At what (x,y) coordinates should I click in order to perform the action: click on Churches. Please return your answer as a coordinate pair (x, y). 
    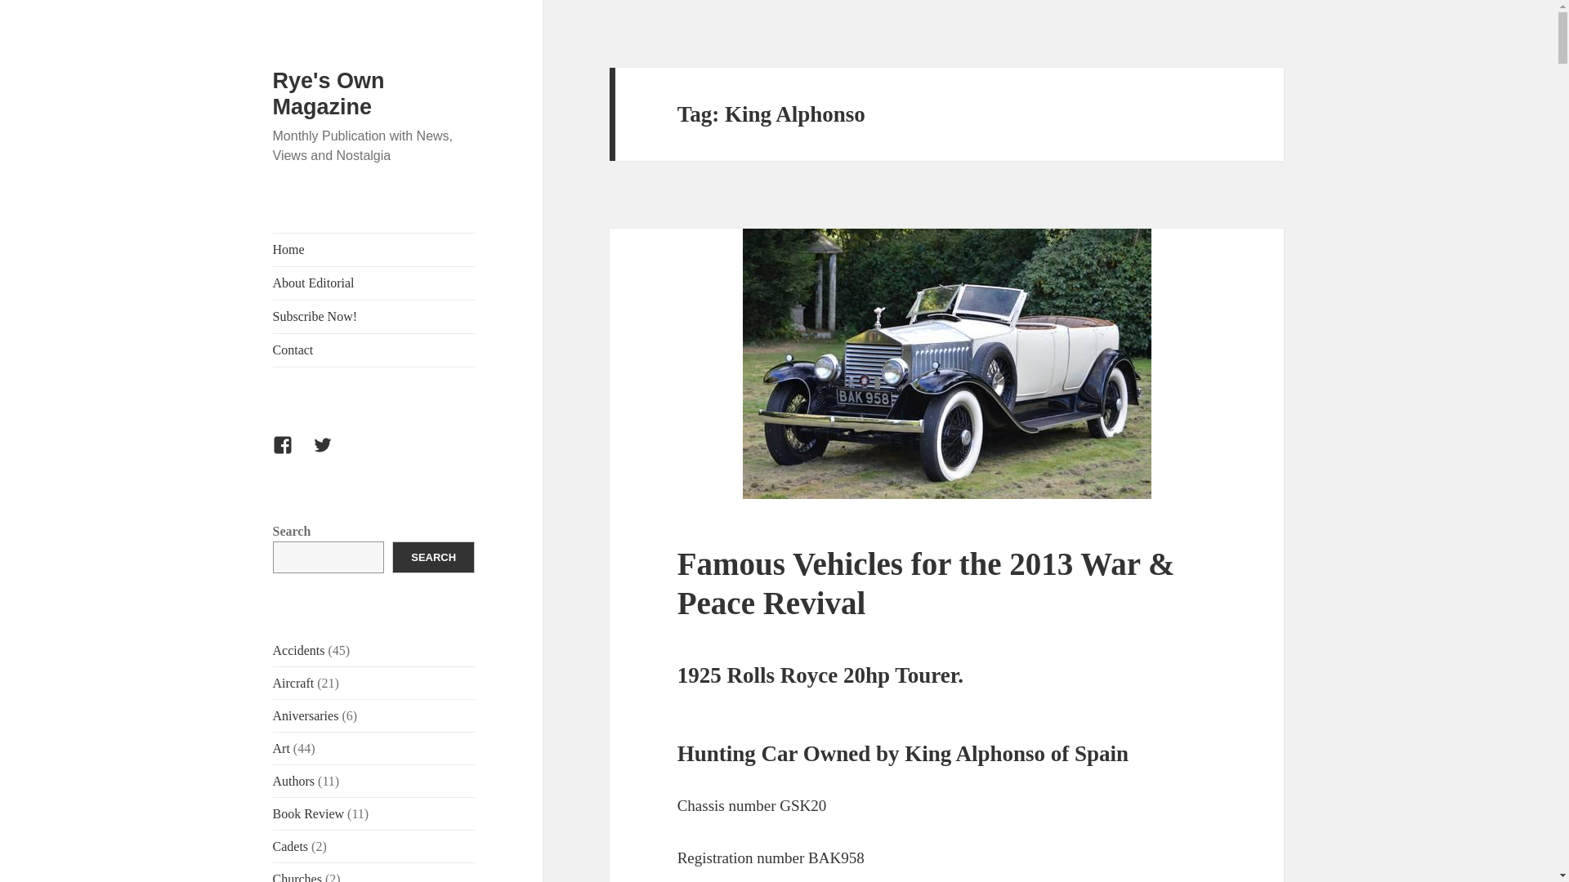
    Looking at the image, I should click on (297, 877).